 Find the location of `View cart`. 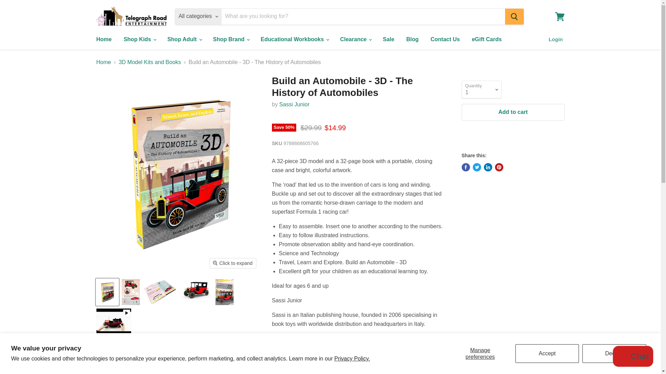

View cart is located at coordinates (560, 16).